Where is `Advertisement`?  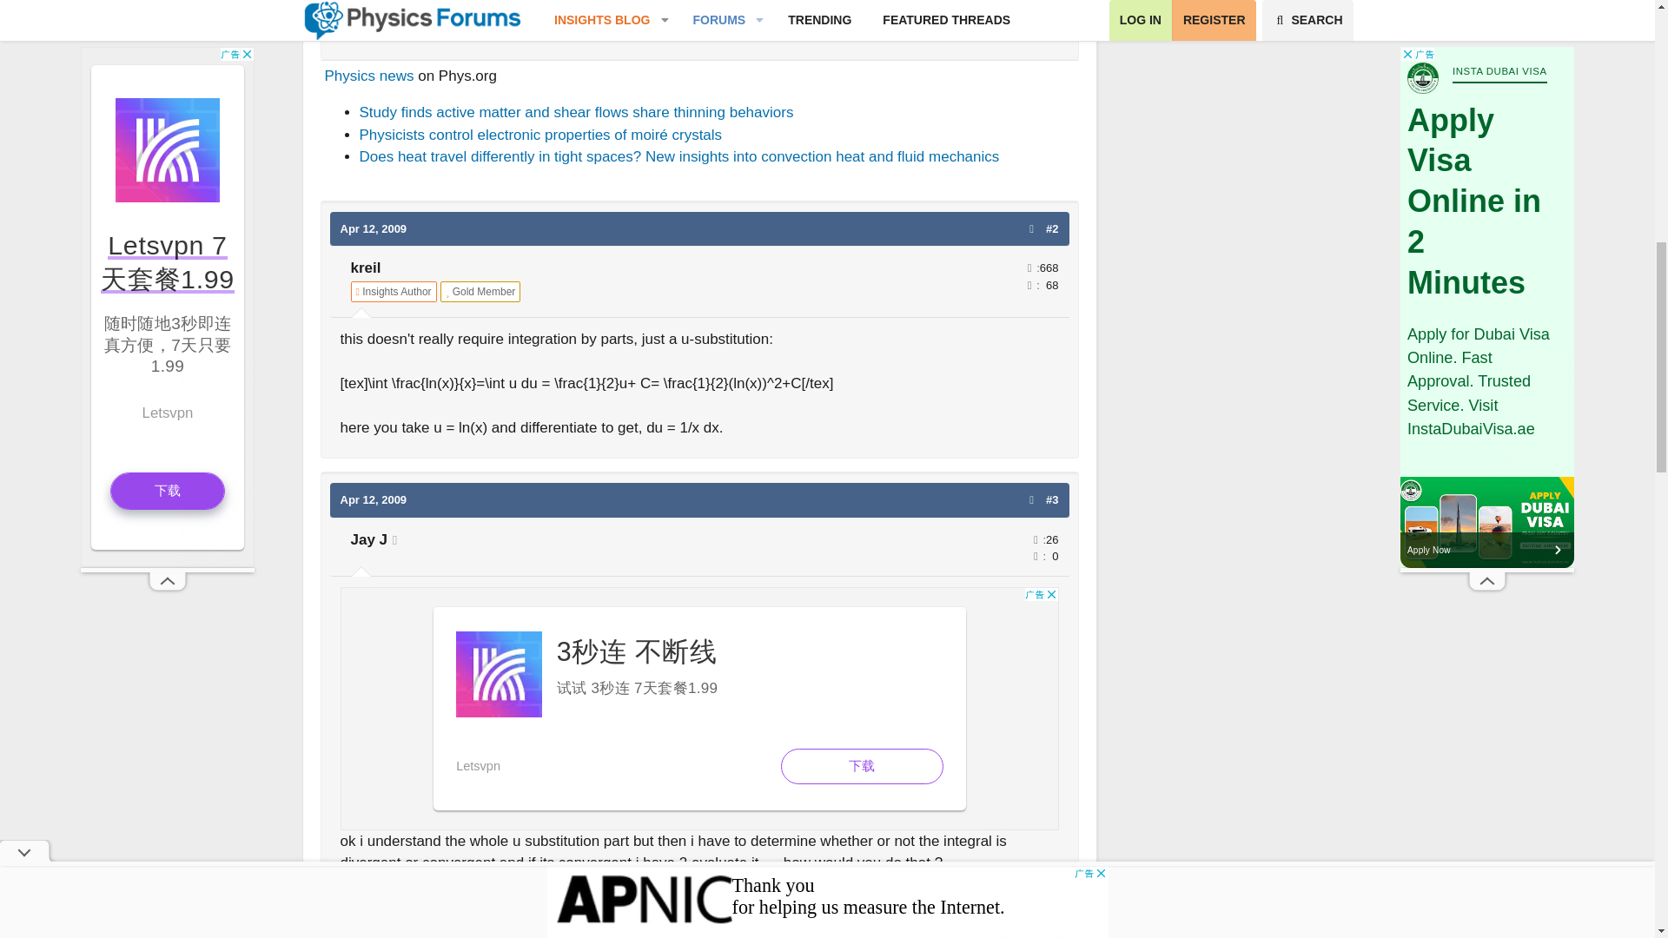
Advertisement is located at coordinates (699, 709).